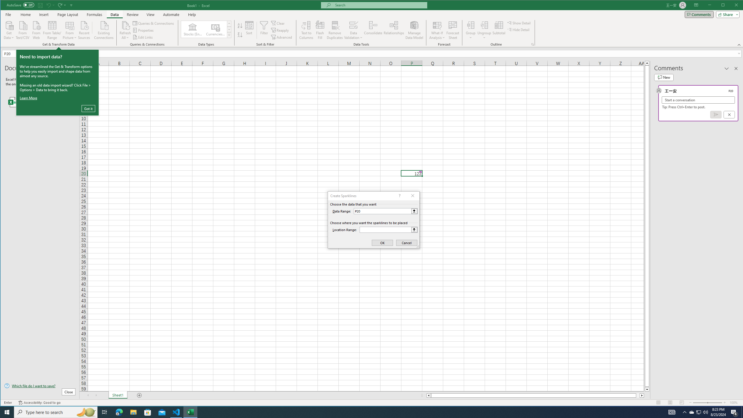  I want to click on Stocks (English), so click(193, 29).